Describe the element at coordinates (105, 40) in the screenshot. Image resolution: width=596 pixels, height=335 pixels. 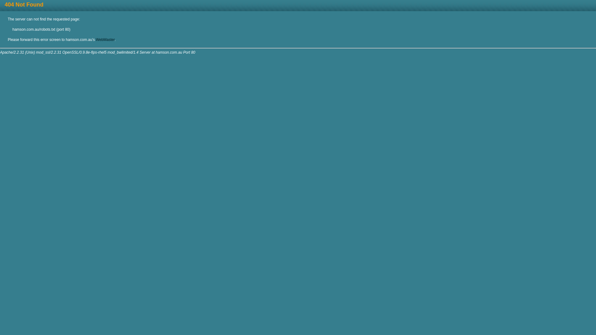
I see `WebMaster` at that location.